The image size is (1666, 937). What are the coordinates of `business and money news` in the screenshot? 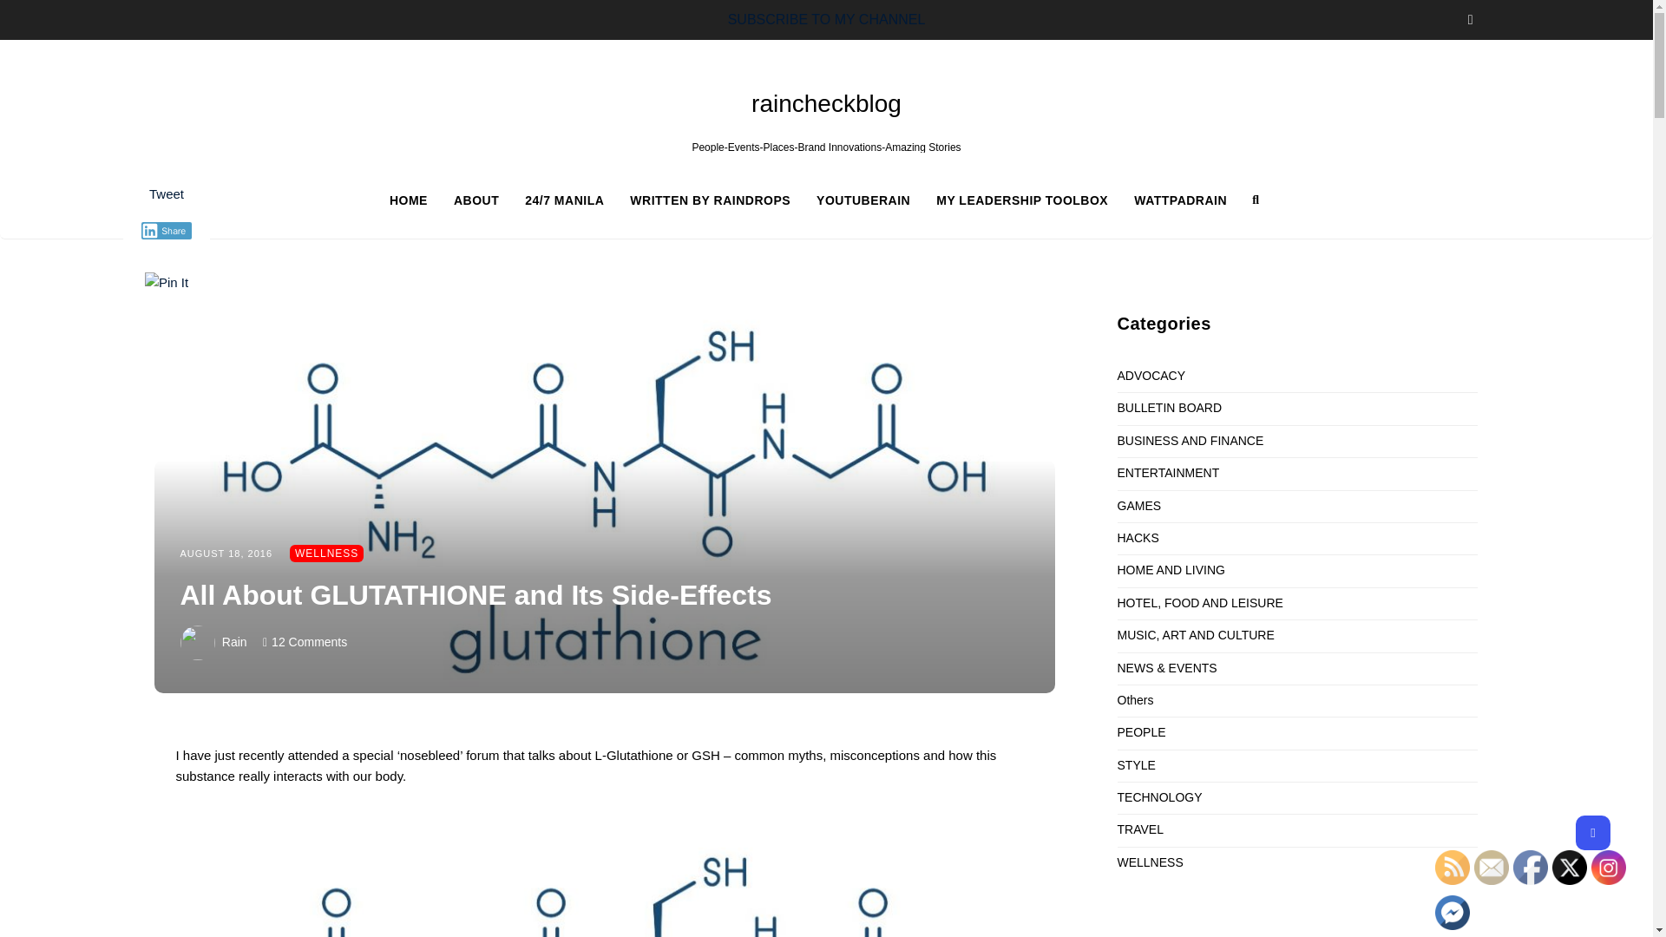 It's located at (1190, 441).